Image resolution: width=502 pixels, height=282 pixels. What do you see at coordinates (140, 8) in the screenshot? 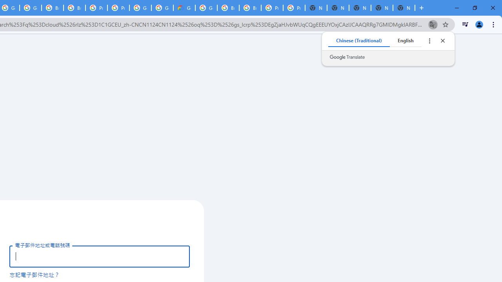
I see `Google Cloud Platform` at bounding box center [140, 8].